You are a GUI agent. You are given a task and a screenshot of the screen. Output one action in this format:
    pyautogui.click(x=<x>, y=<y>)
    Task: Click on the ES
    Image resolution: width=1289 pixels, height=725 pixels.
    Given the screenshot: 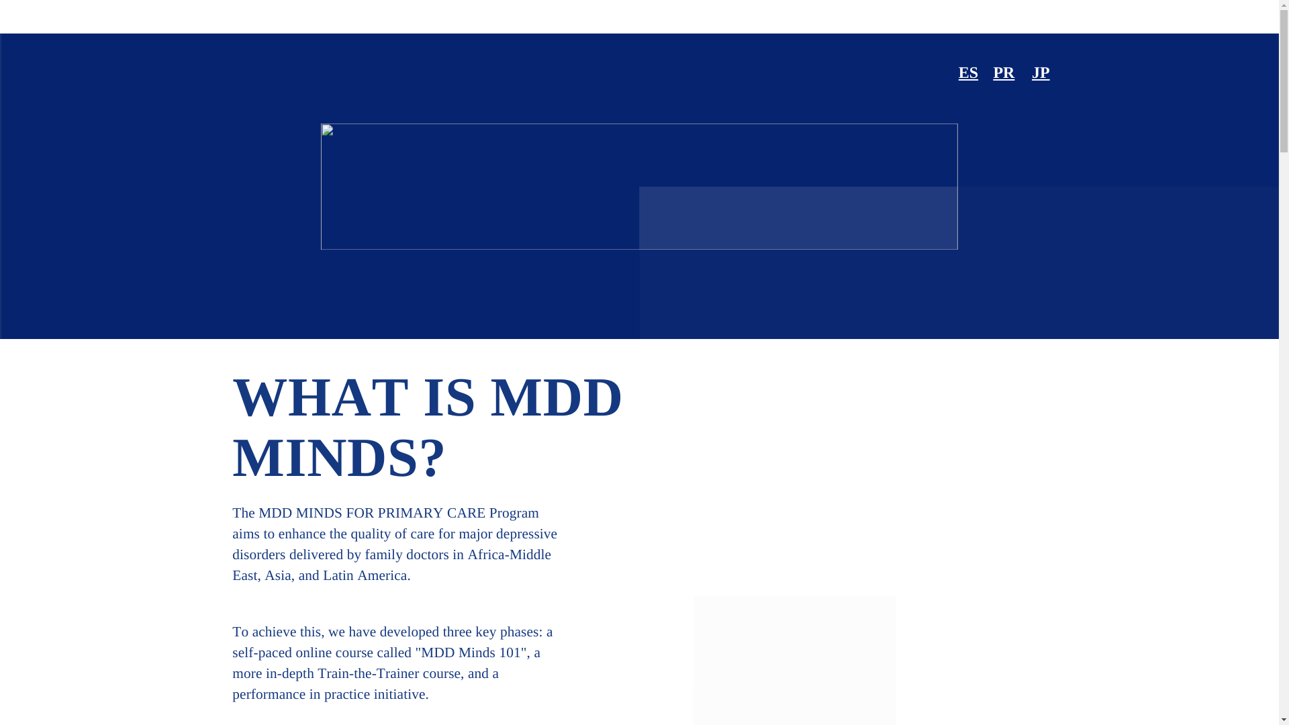 What is the action you would take?
    pyautogui.click(x=968, y=73)
    